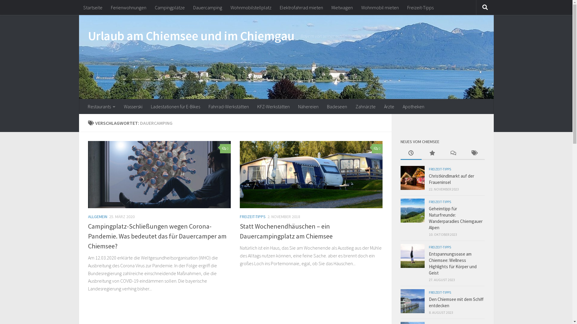 This screenshot has height=324, width=577. Describe the element at coordinates (414, 106) in the screenshot. I see `Apotheken` at that location.